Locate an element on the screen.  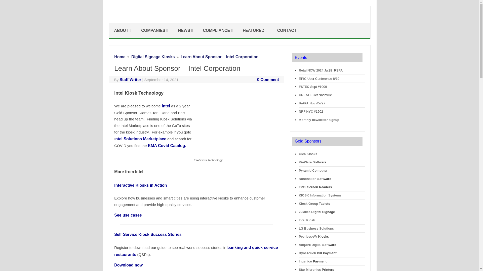
Registration for RetailNOW 2024 is located at coordinates (311, 70).